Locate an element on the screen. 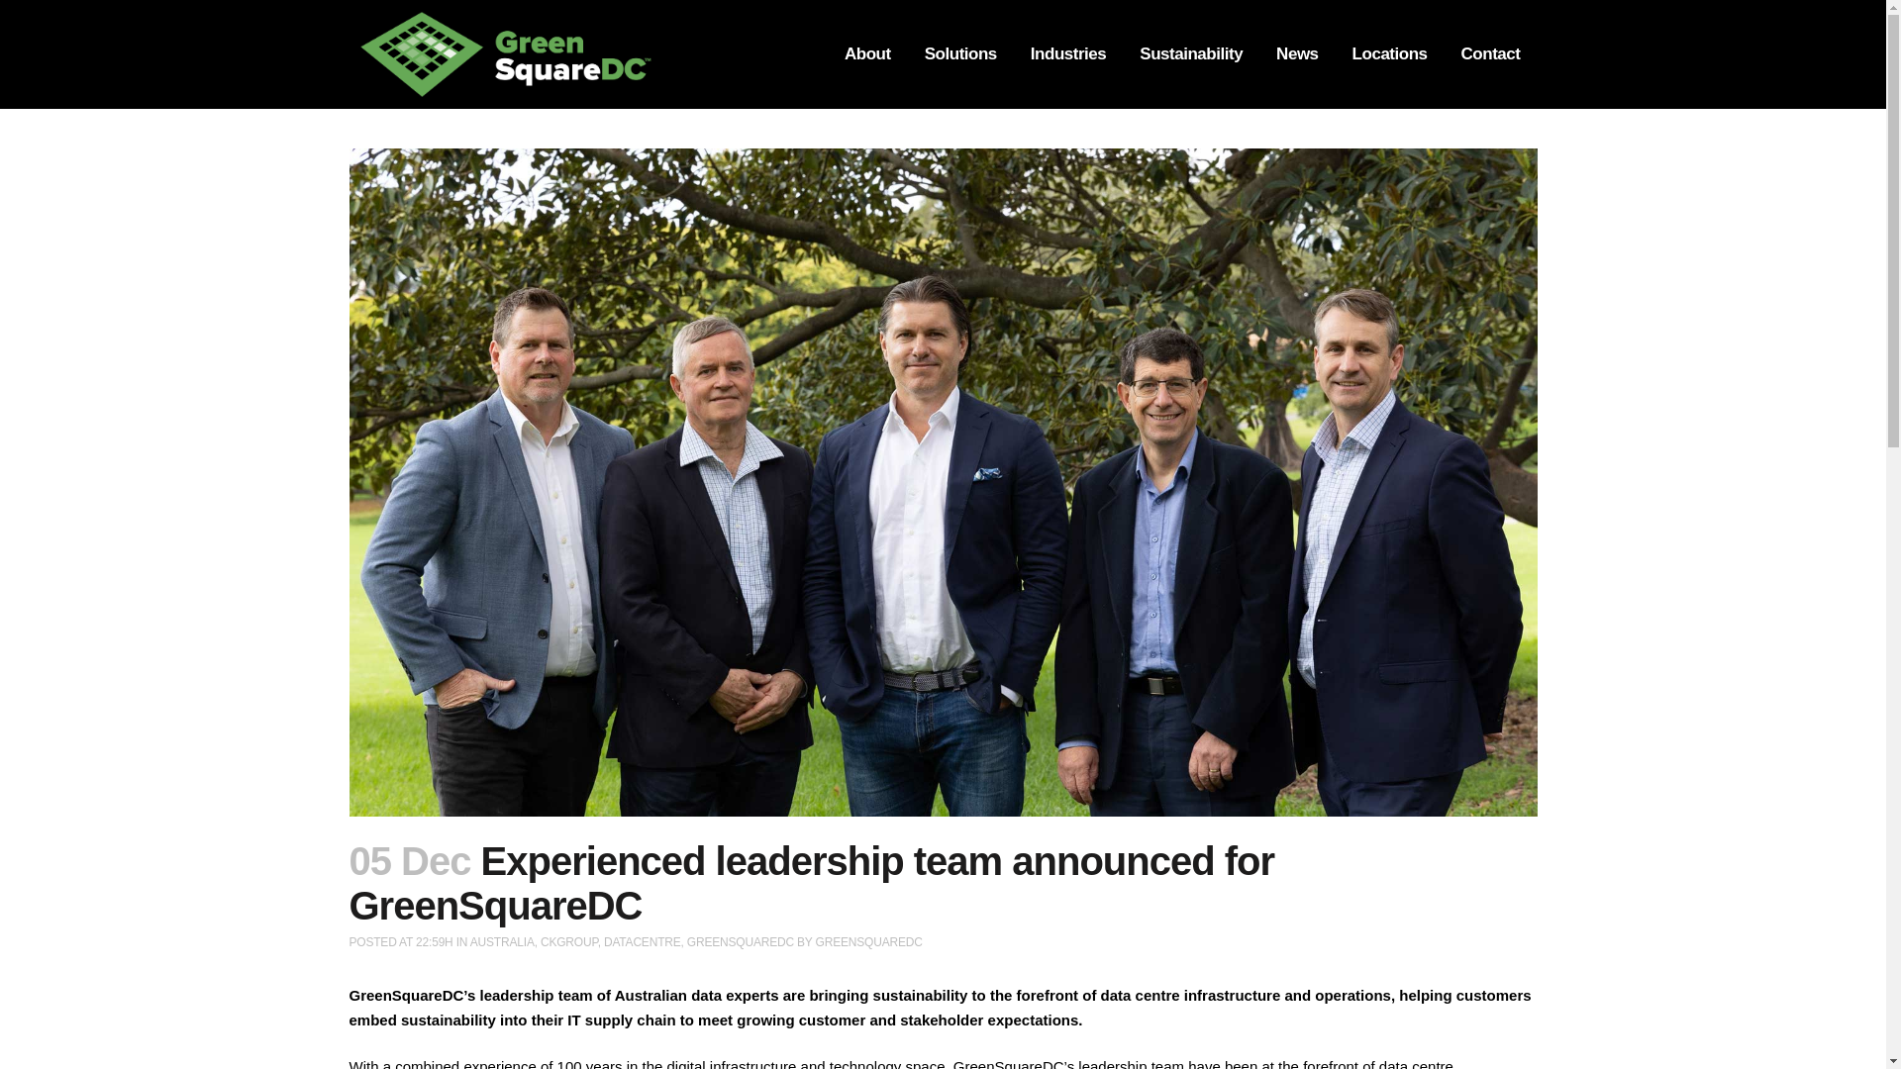  GREENSQUAREDC is located at coordinates (868, 942).